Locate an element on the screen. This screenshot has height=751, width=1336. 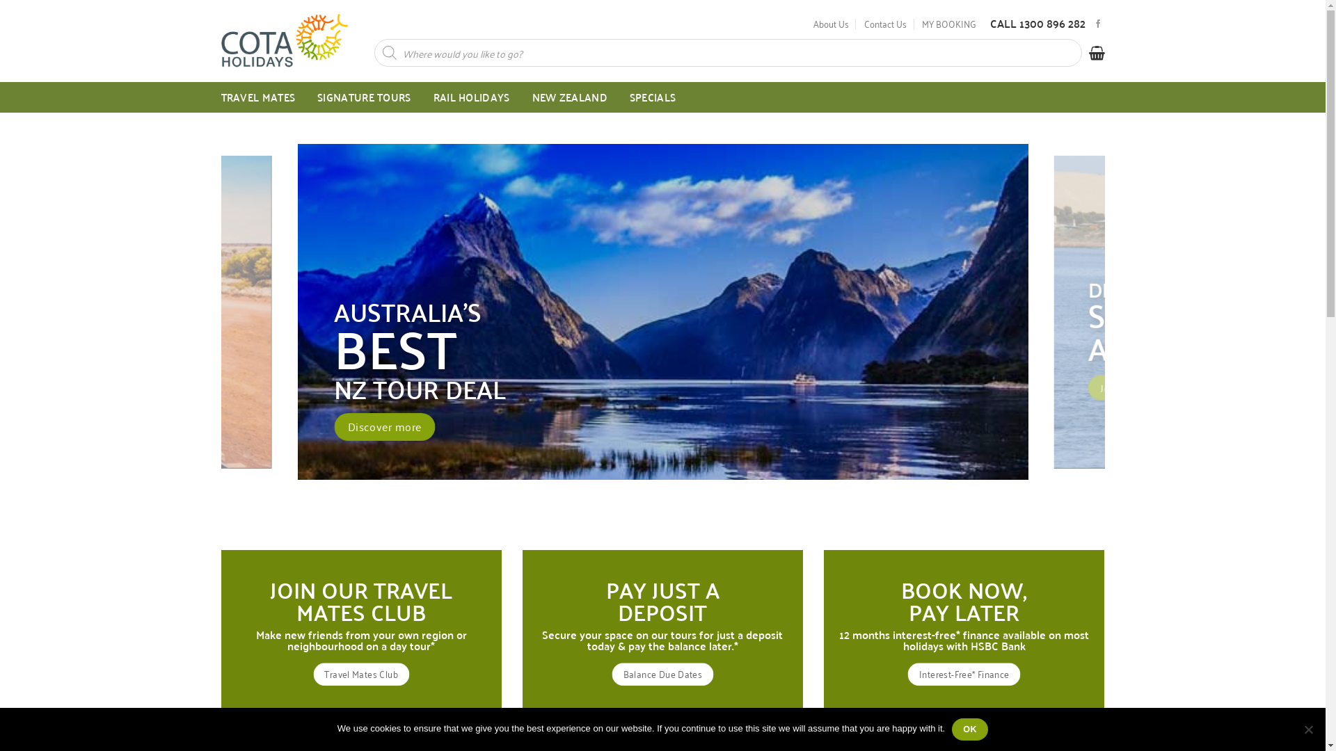
No is located at coordinates (1308, 729).